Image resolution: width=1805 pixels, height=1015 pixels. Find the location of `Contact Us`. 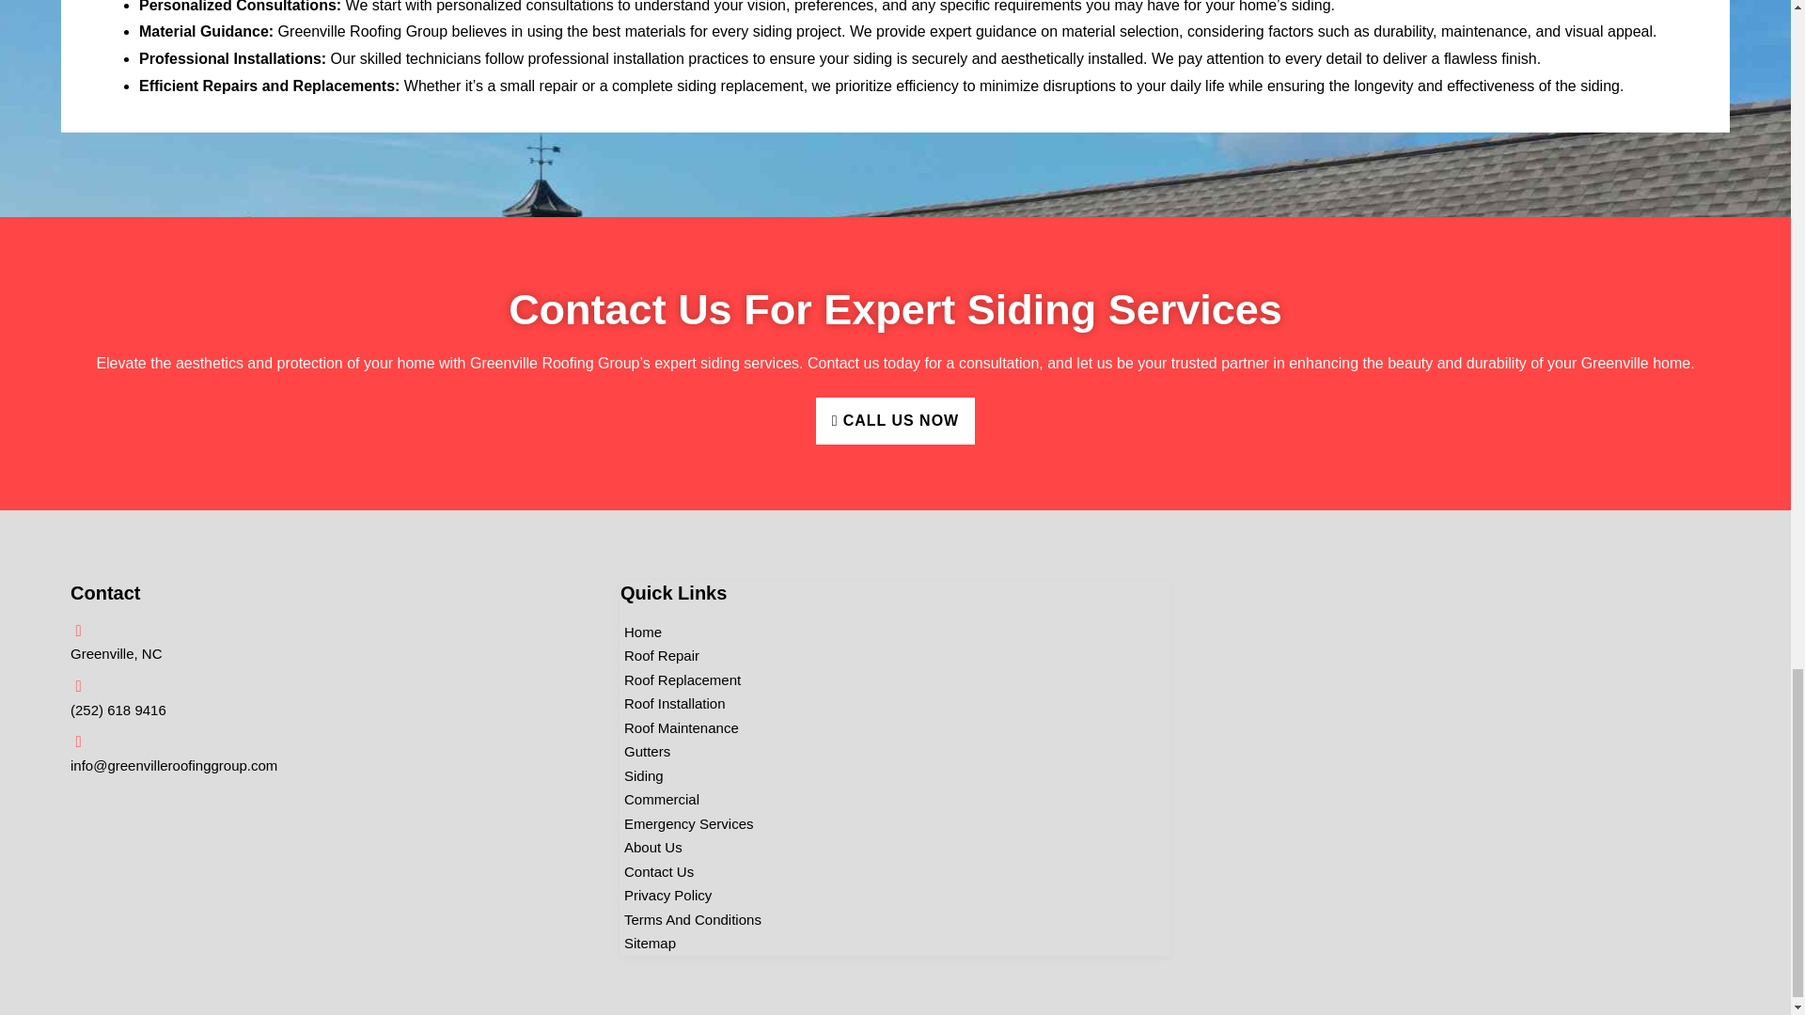

Contact Us is located at coordinates (656, 871).